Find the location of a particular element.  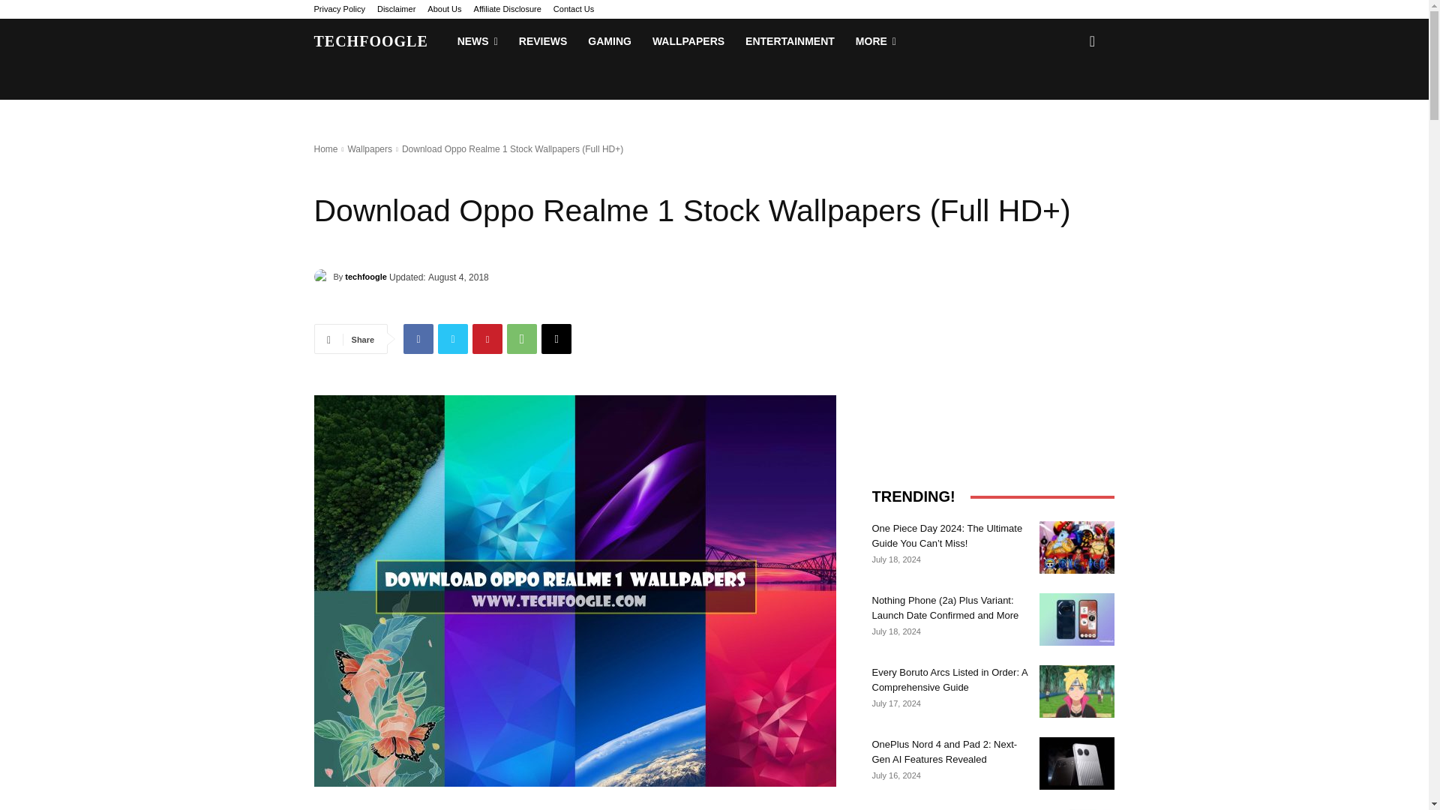

TECHFOOGLE is located at coordinates (370, 40).